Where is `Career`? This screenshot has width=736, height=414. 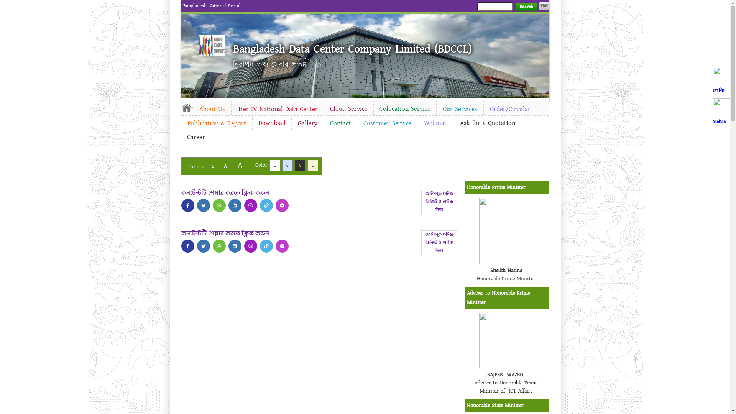 Career is located at coordinates (195, 137).